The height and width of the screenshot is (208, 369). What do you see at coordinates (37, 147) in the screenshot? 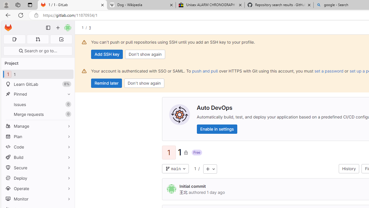
I see `Code` at bounding box center [37, 147].